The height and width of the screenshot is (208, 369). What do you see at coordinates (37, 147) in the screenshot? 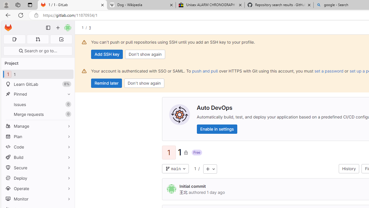
I see `Code` at bounding box center [37, 147].